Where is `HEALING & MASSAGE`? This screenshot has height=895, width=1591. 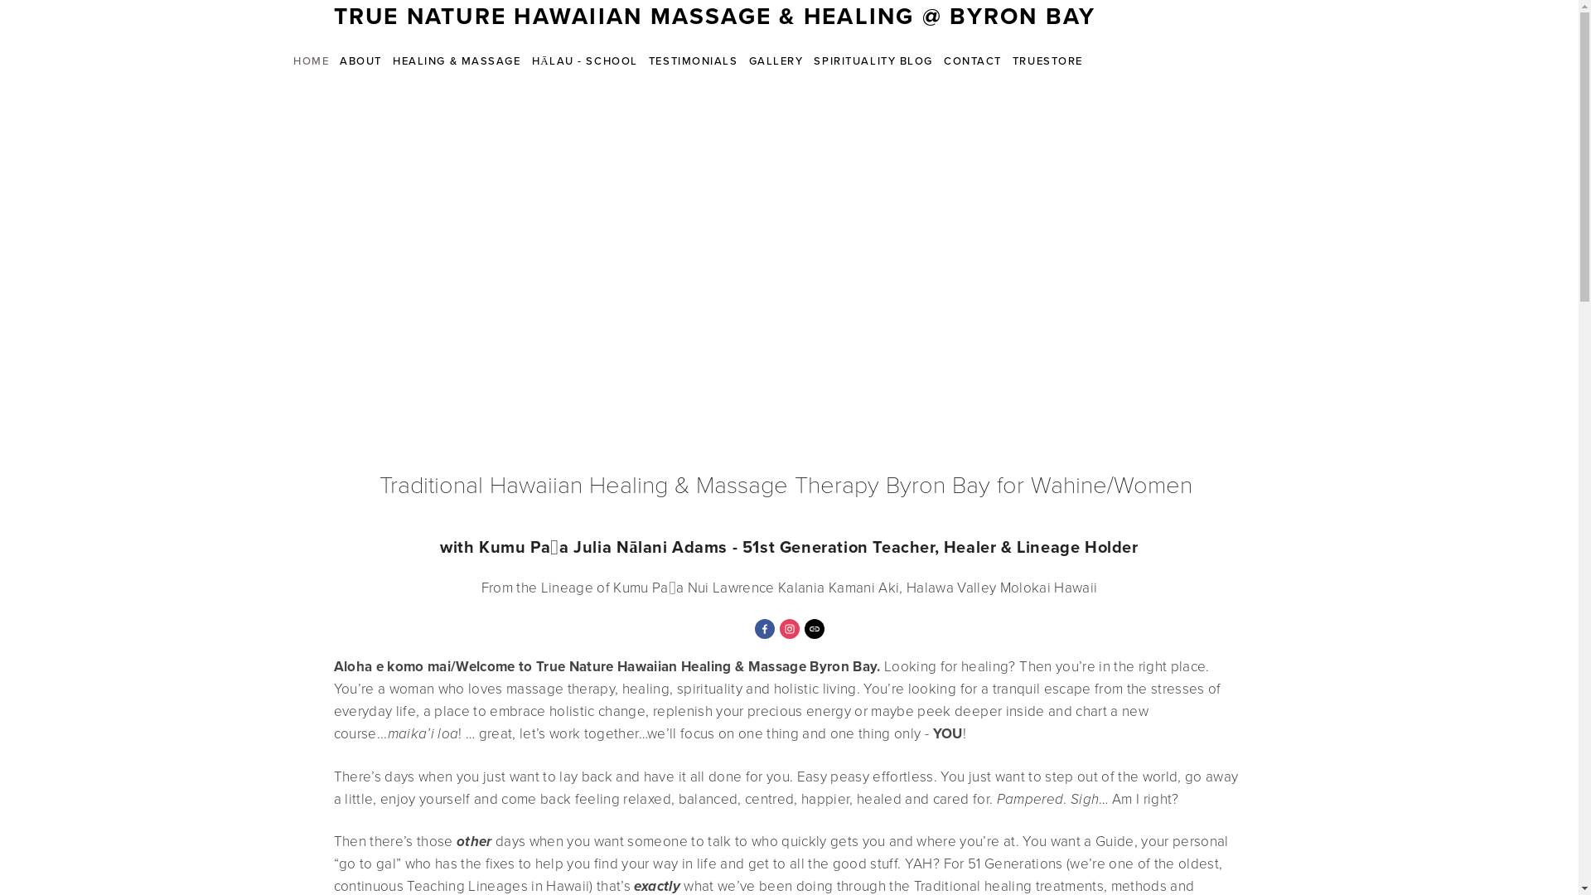
HEALING & MASSAGE is located at coordinates (457, 61).